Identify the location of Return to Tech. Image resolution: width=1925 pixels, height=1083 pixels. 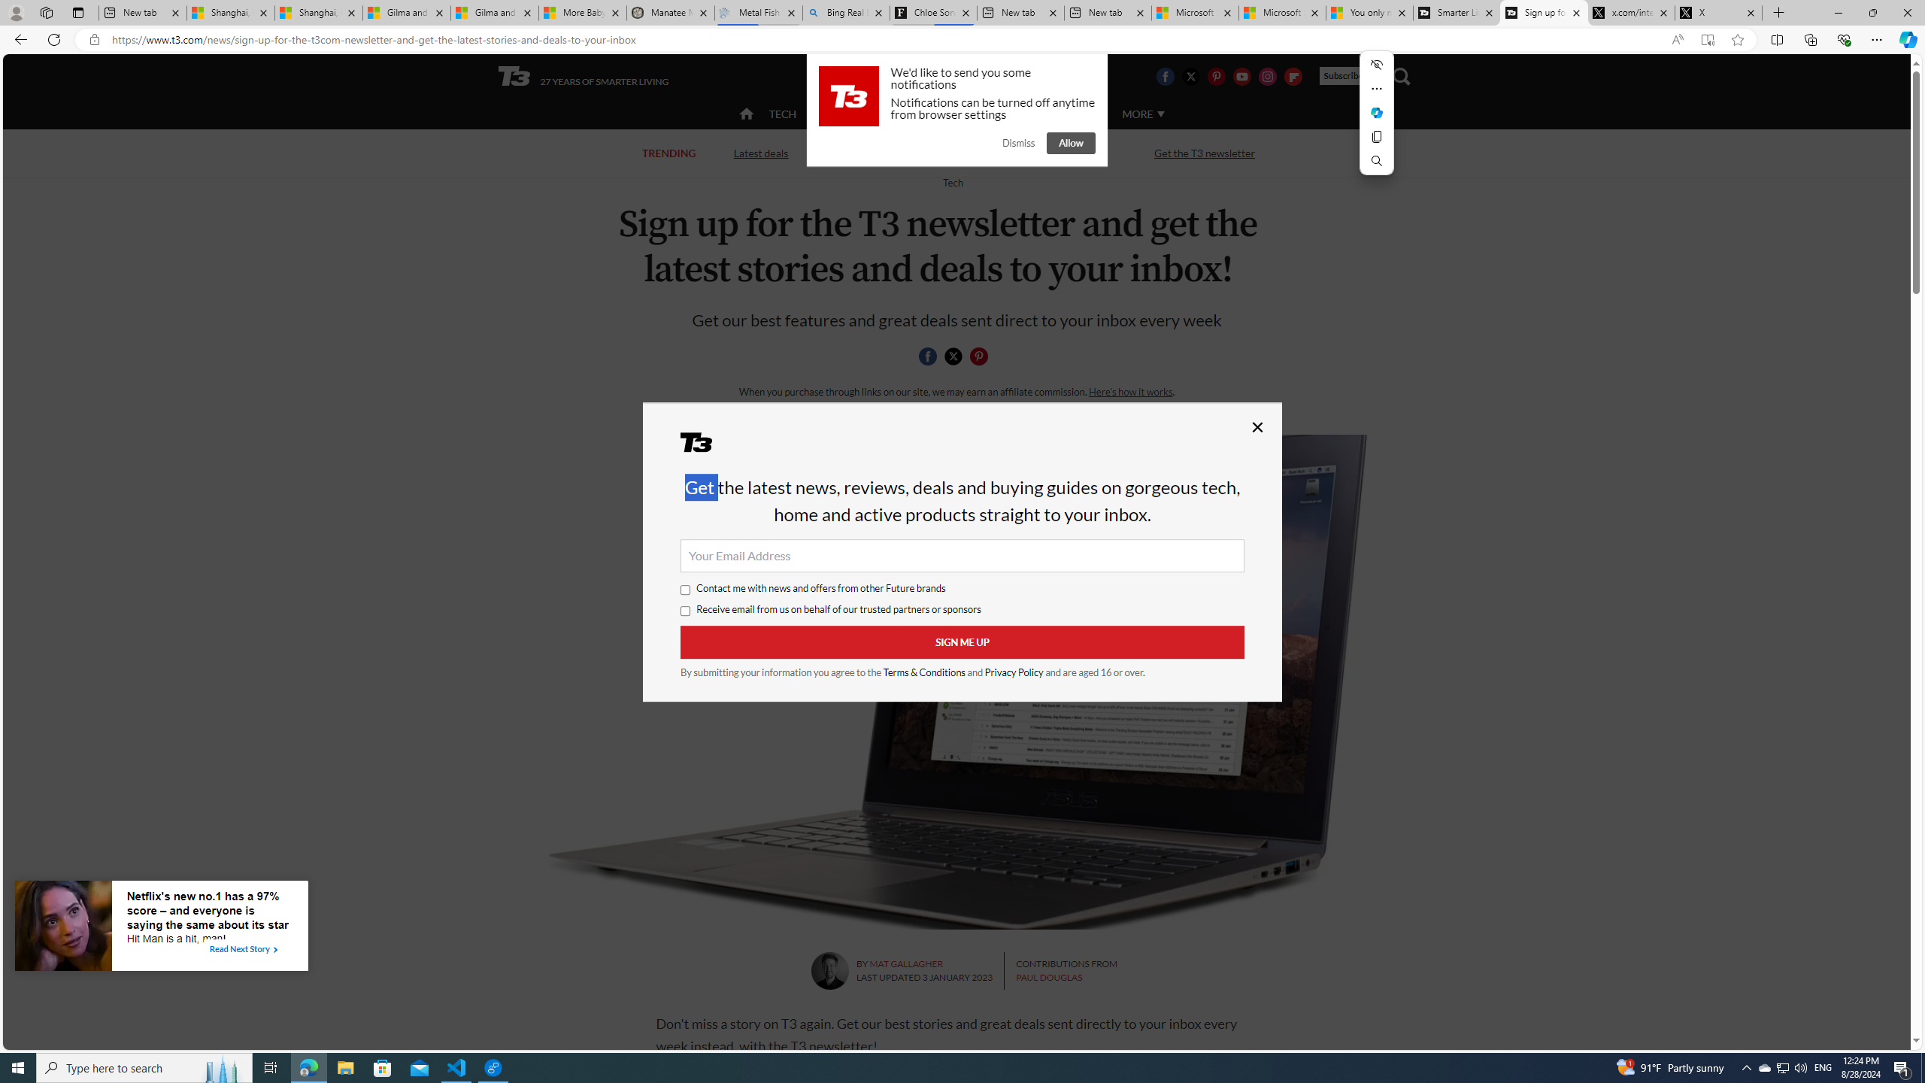
(952, 182).